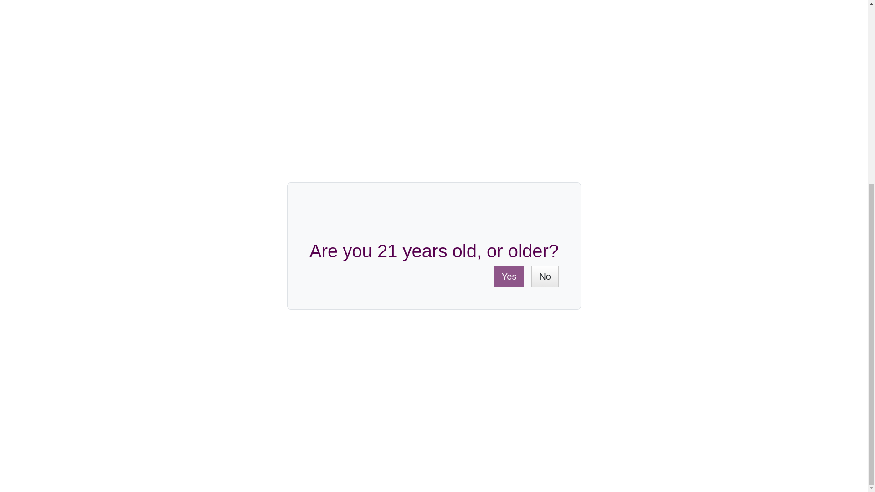  I want to click on EVENTS, so click(566, 314).